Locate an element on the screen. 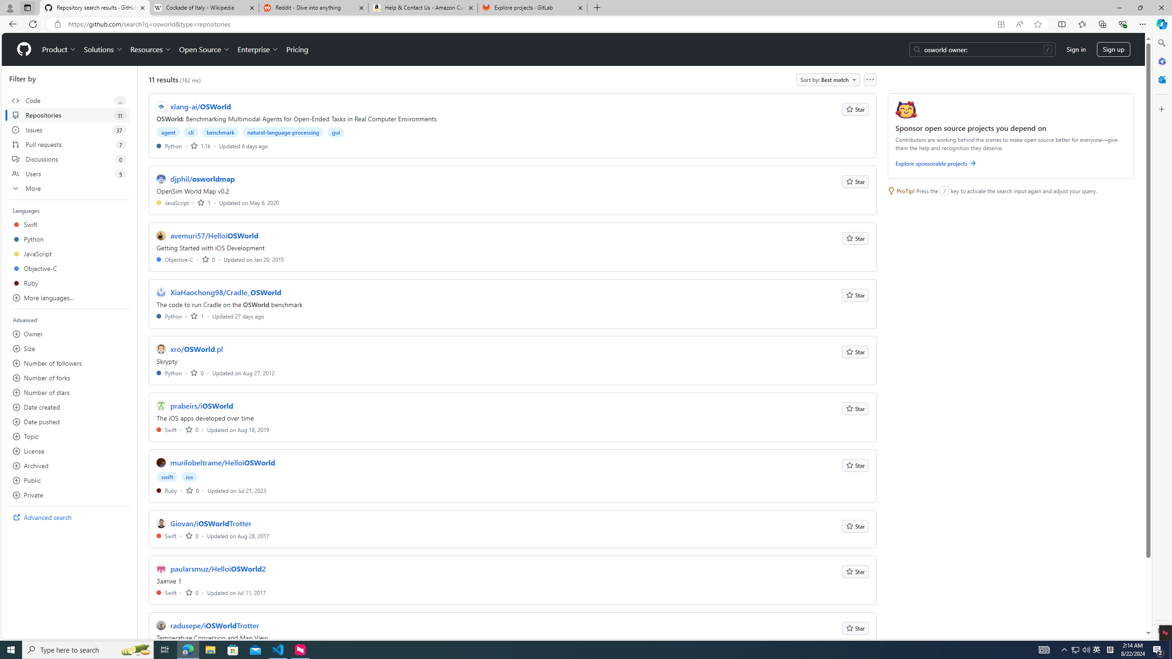  natural-language-processing is located at coordinates (283, 132).